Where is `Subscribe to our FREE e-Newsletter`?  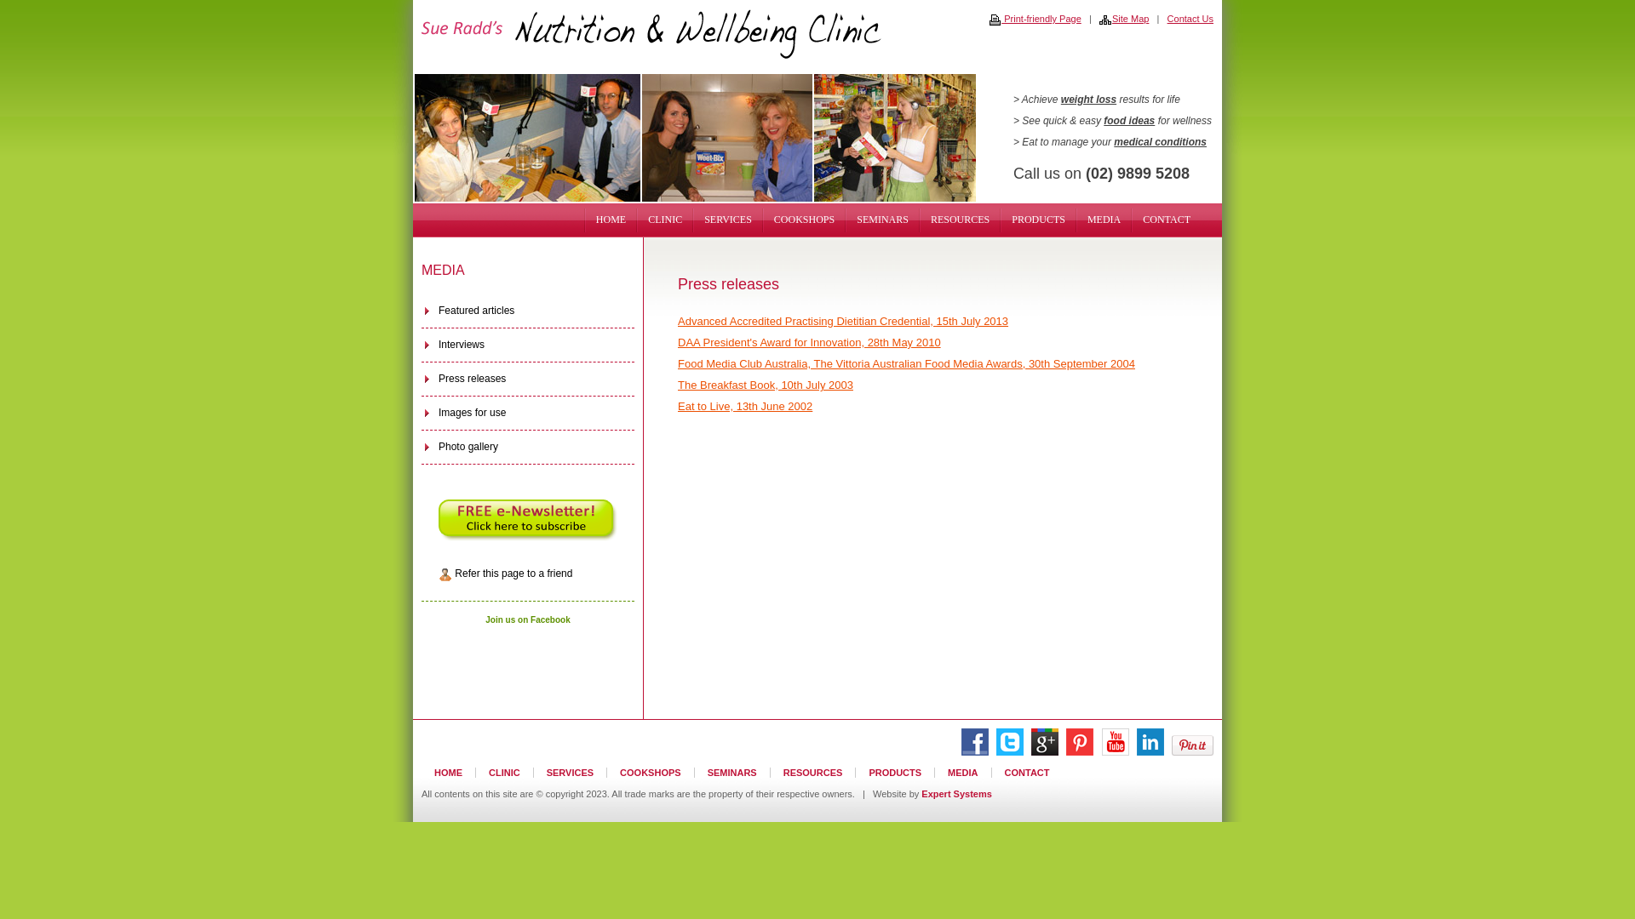 Subscribe to our FREE e-Newsletter is located at coordinates (528, 520).